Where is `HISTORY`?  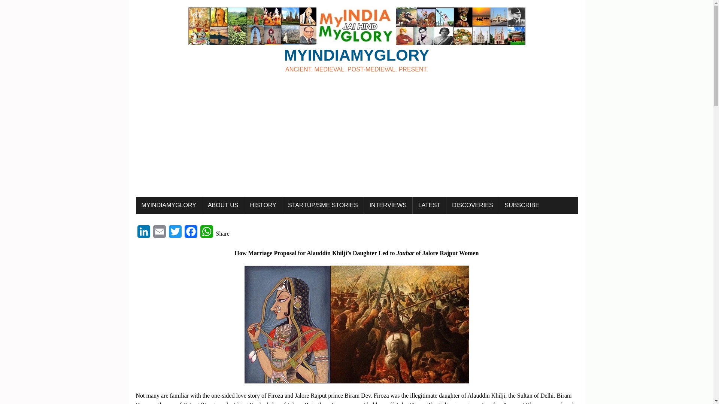 HISTORY is located at coordinates (357, 40).